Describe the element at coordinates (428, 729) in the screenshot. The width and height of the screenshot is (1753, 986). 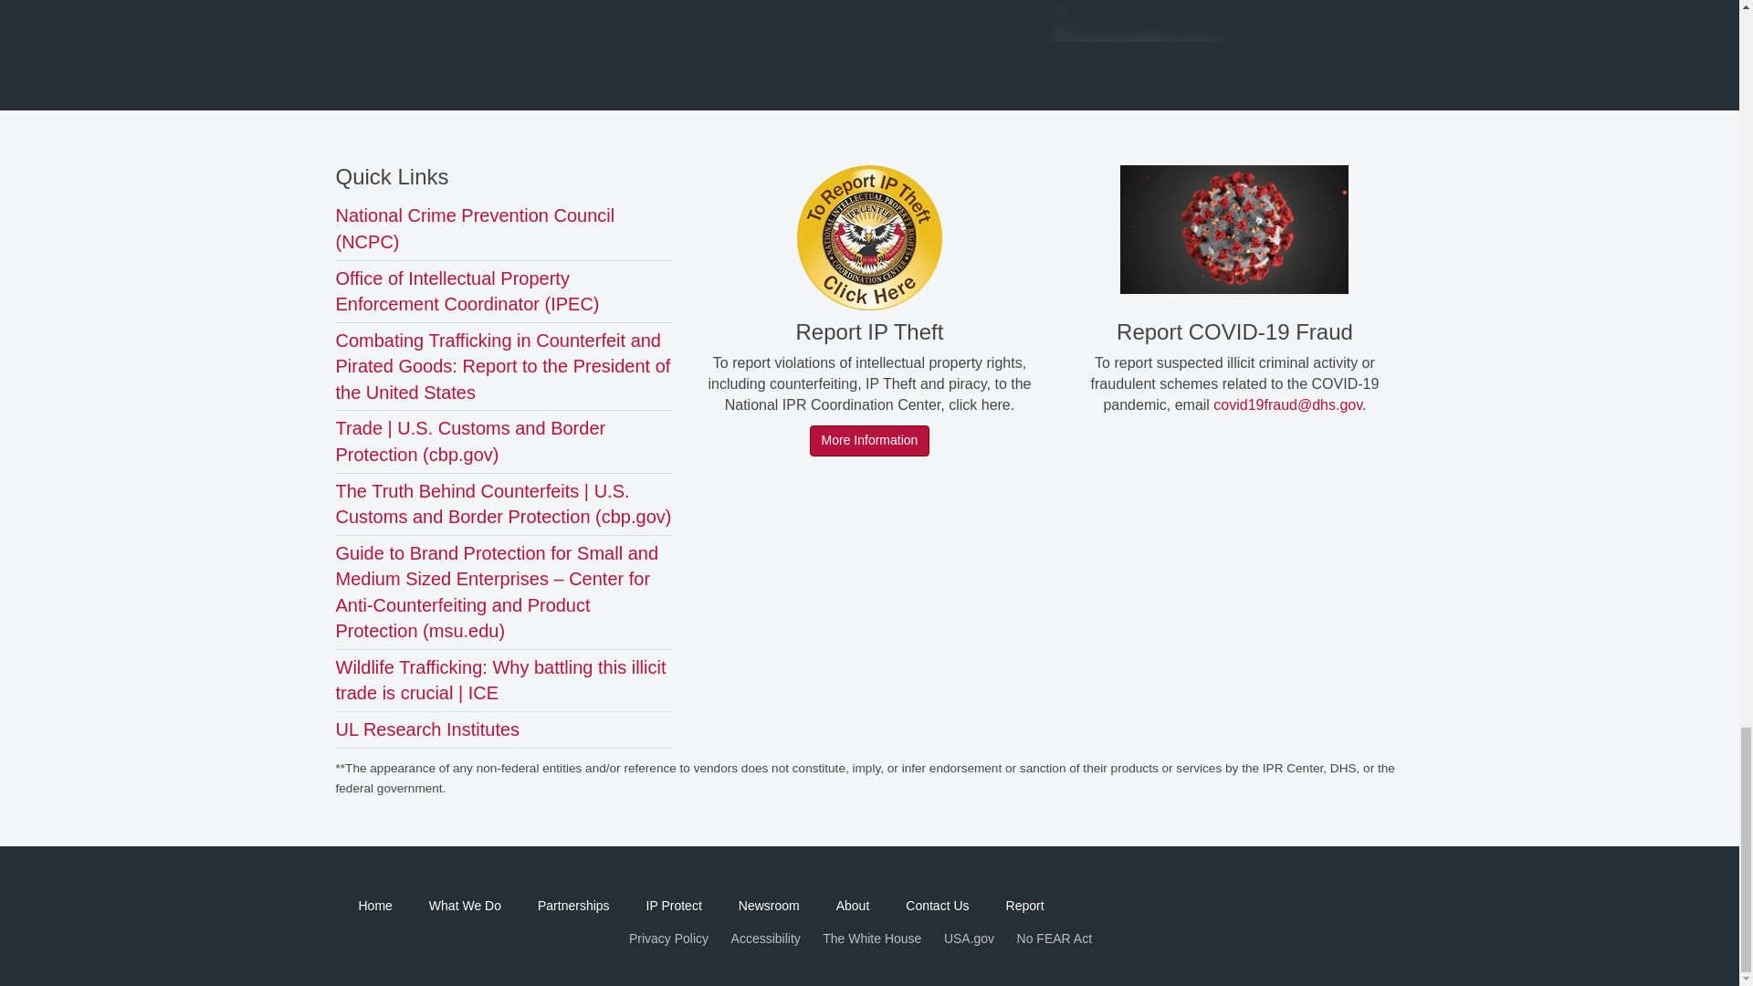
I see `UL Research Institutes` at that location.